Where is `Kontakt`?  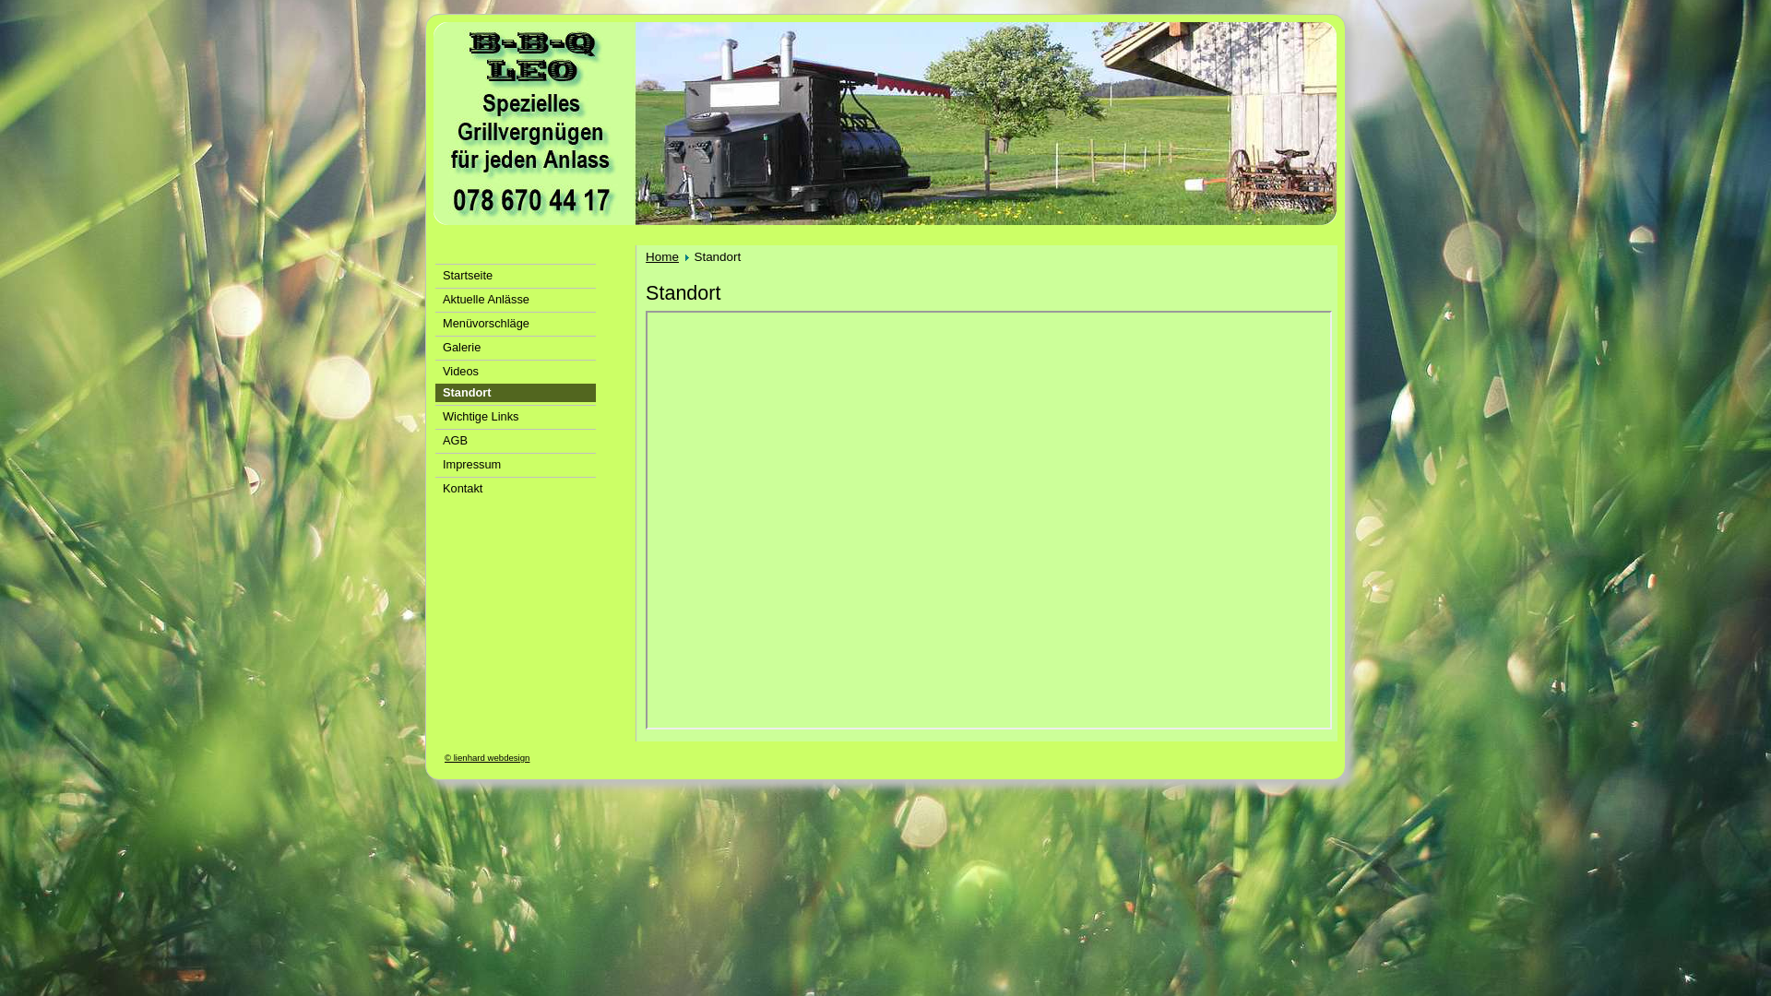 Kontakt is located at coordinates (516, 487).